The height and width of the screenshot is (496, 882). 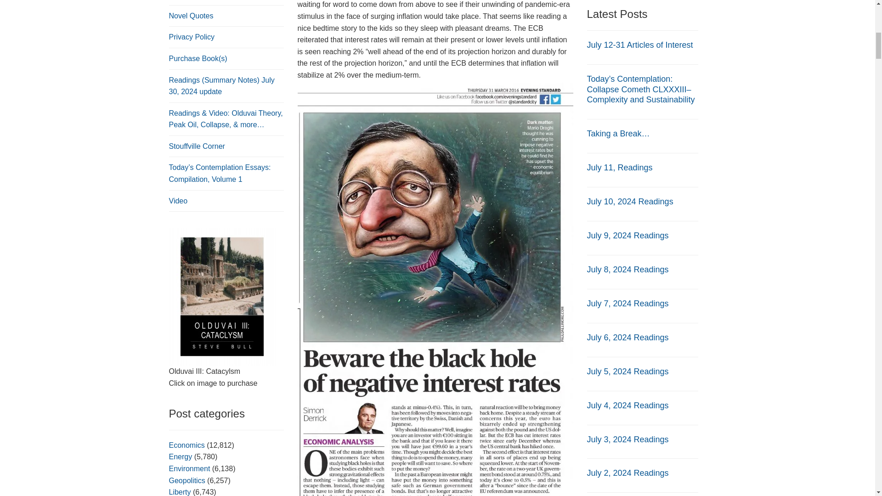 What do you see at coordinates (187, 480) in the screenshot?
I see `Geopolitics` at bounding box center [187, 480].